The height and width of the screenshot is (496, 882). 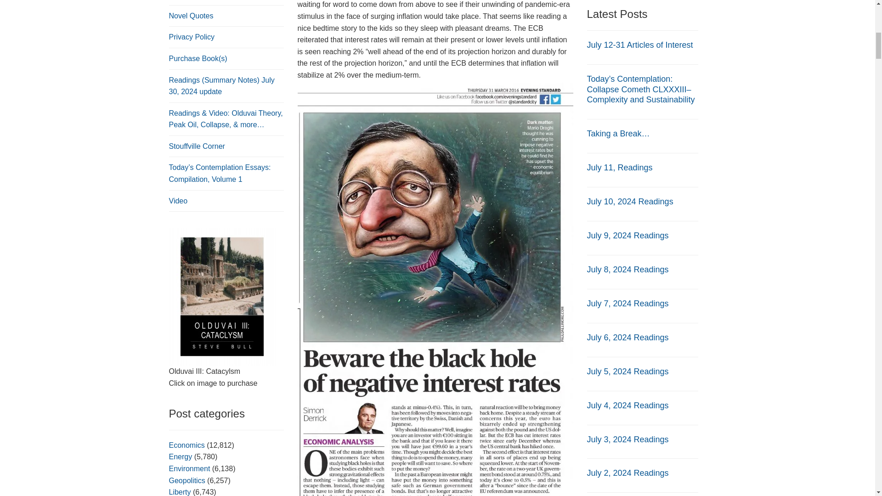 What do you see at coordinates (187, 480) in the screenshot?
I see `Geopolitics` at bounding box center [187, 480].